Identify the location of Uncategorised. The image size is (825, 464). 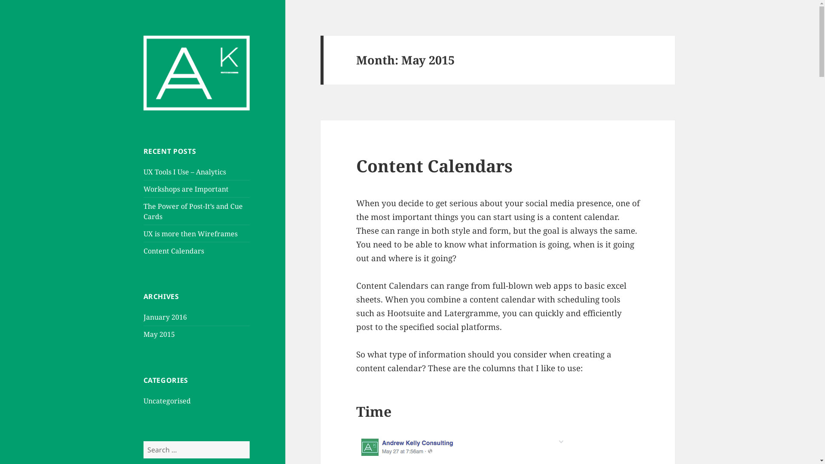
(167, 401).